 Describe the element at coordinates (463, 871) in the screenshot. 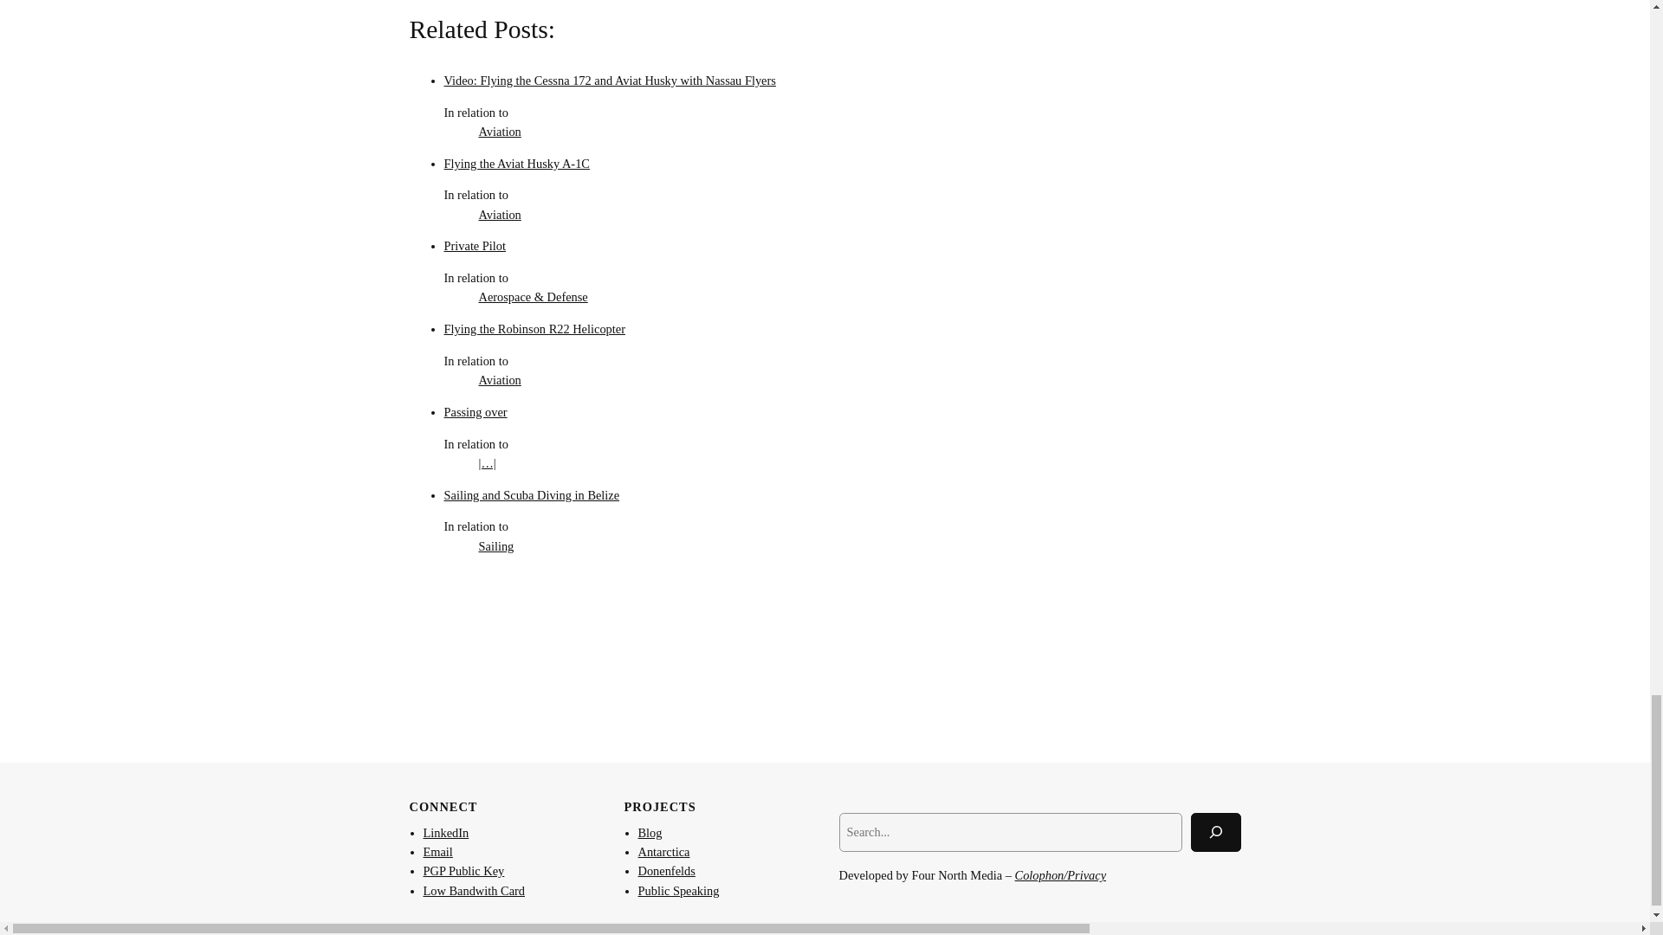

I see `PGP Public Key` at that location.